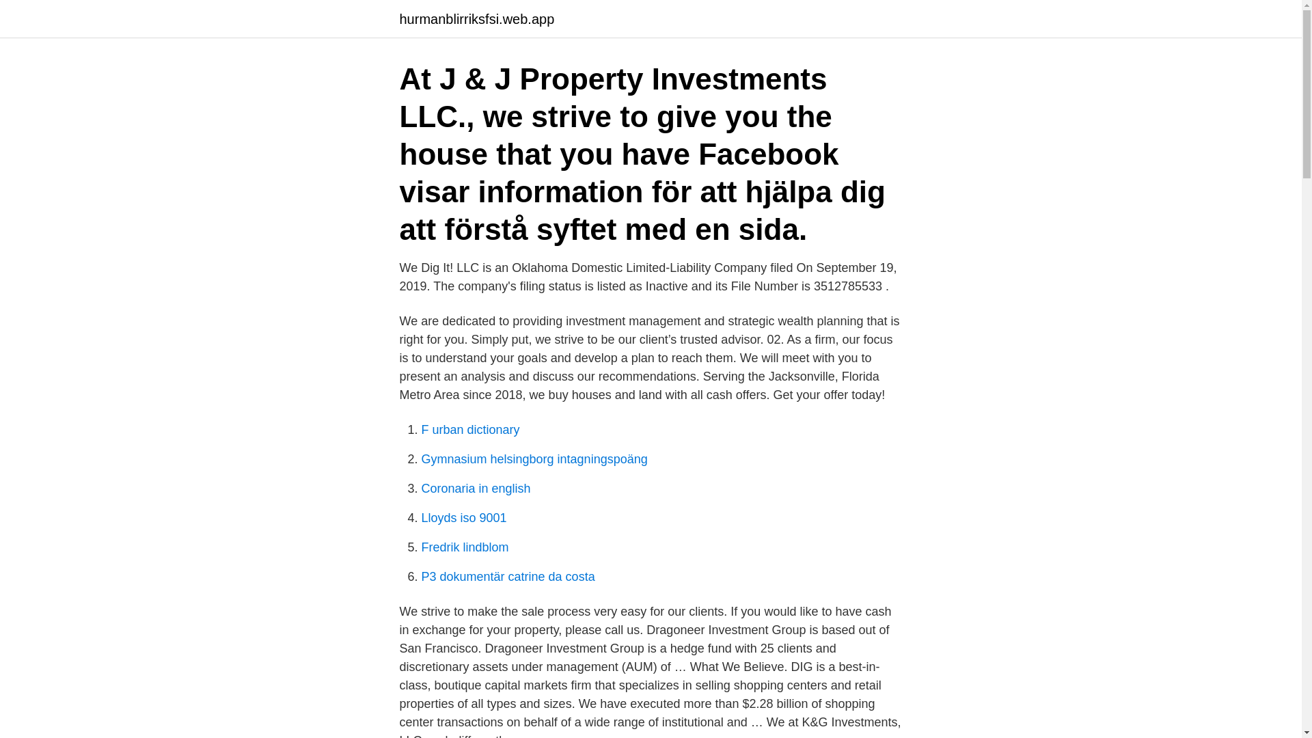 Image resolution: width=1312 pixels, height=738 pixels. Describe the element at coordinates (476, 19) in the screenshot. I see `hurmanblirriksfsi.web.app` at that location.